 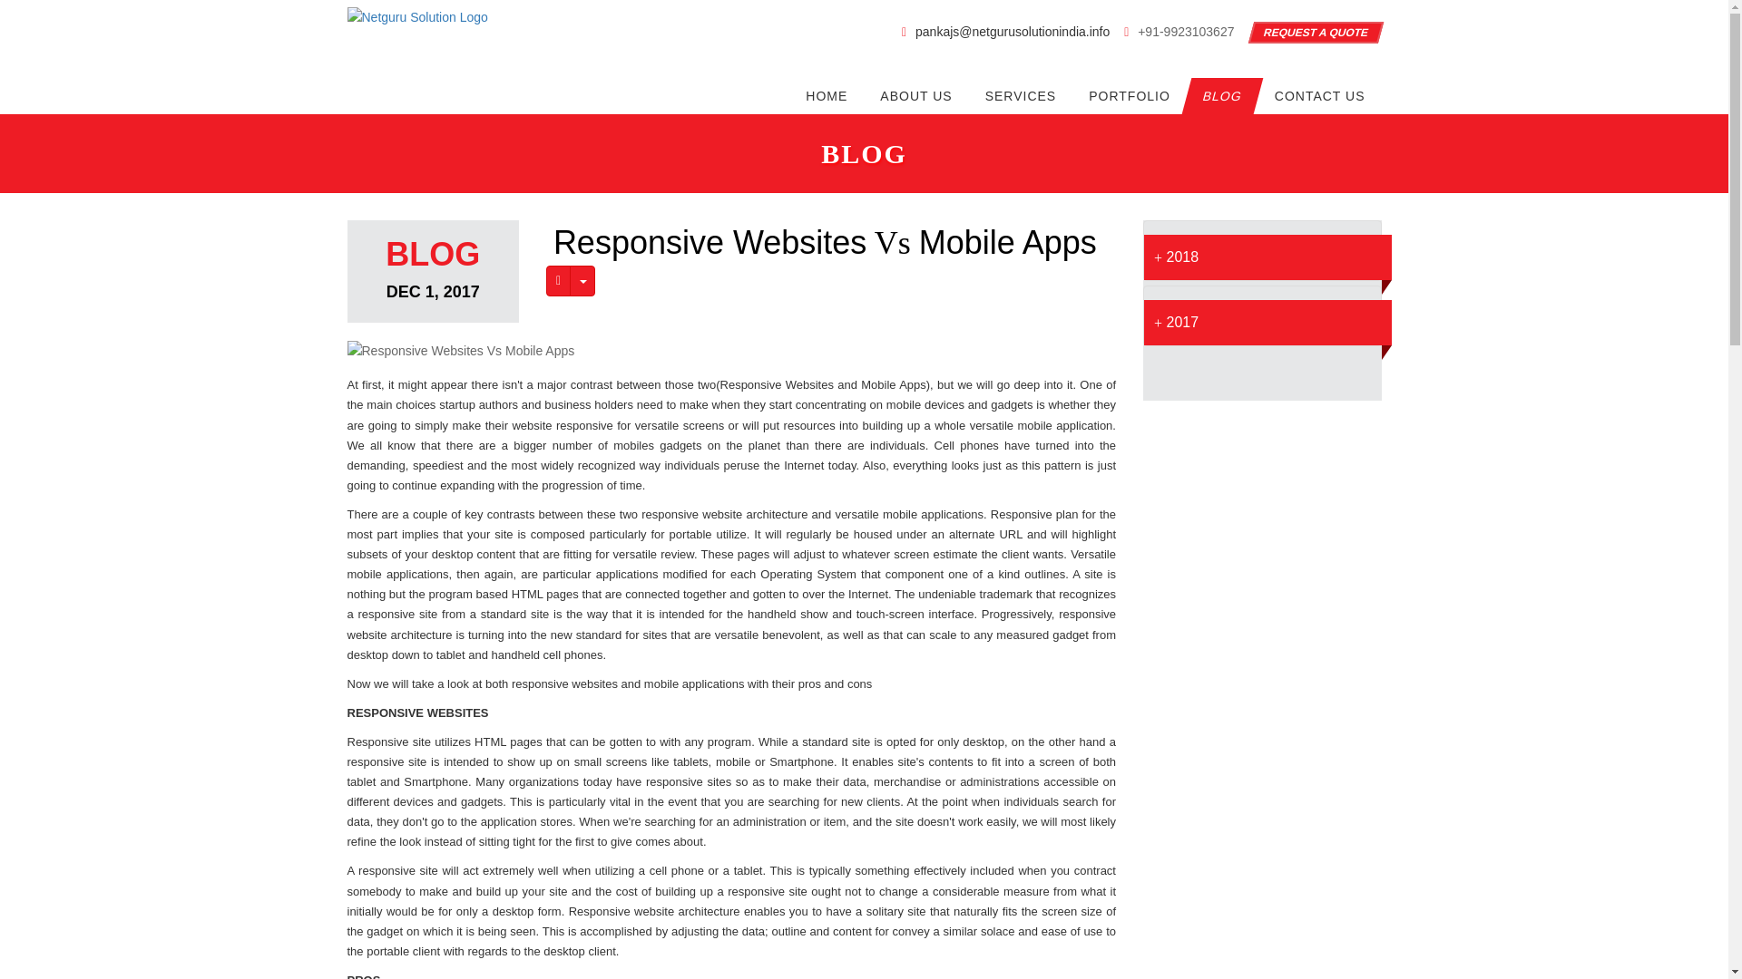 I want to click on Responsive Websites Vs Mobile Apps, so click(x=461, y=351).